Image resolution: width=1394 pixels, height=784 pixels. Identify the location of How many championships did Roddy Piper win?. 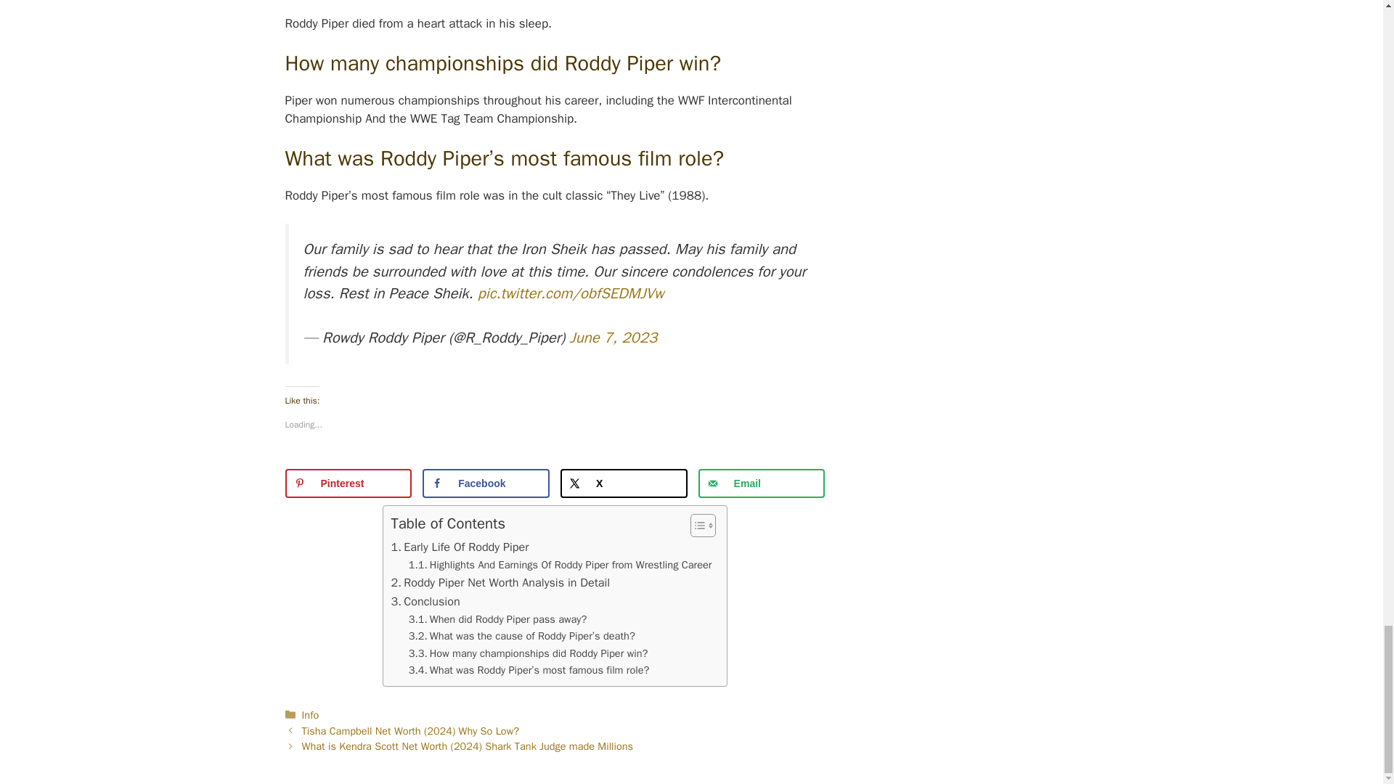
(528, 653).